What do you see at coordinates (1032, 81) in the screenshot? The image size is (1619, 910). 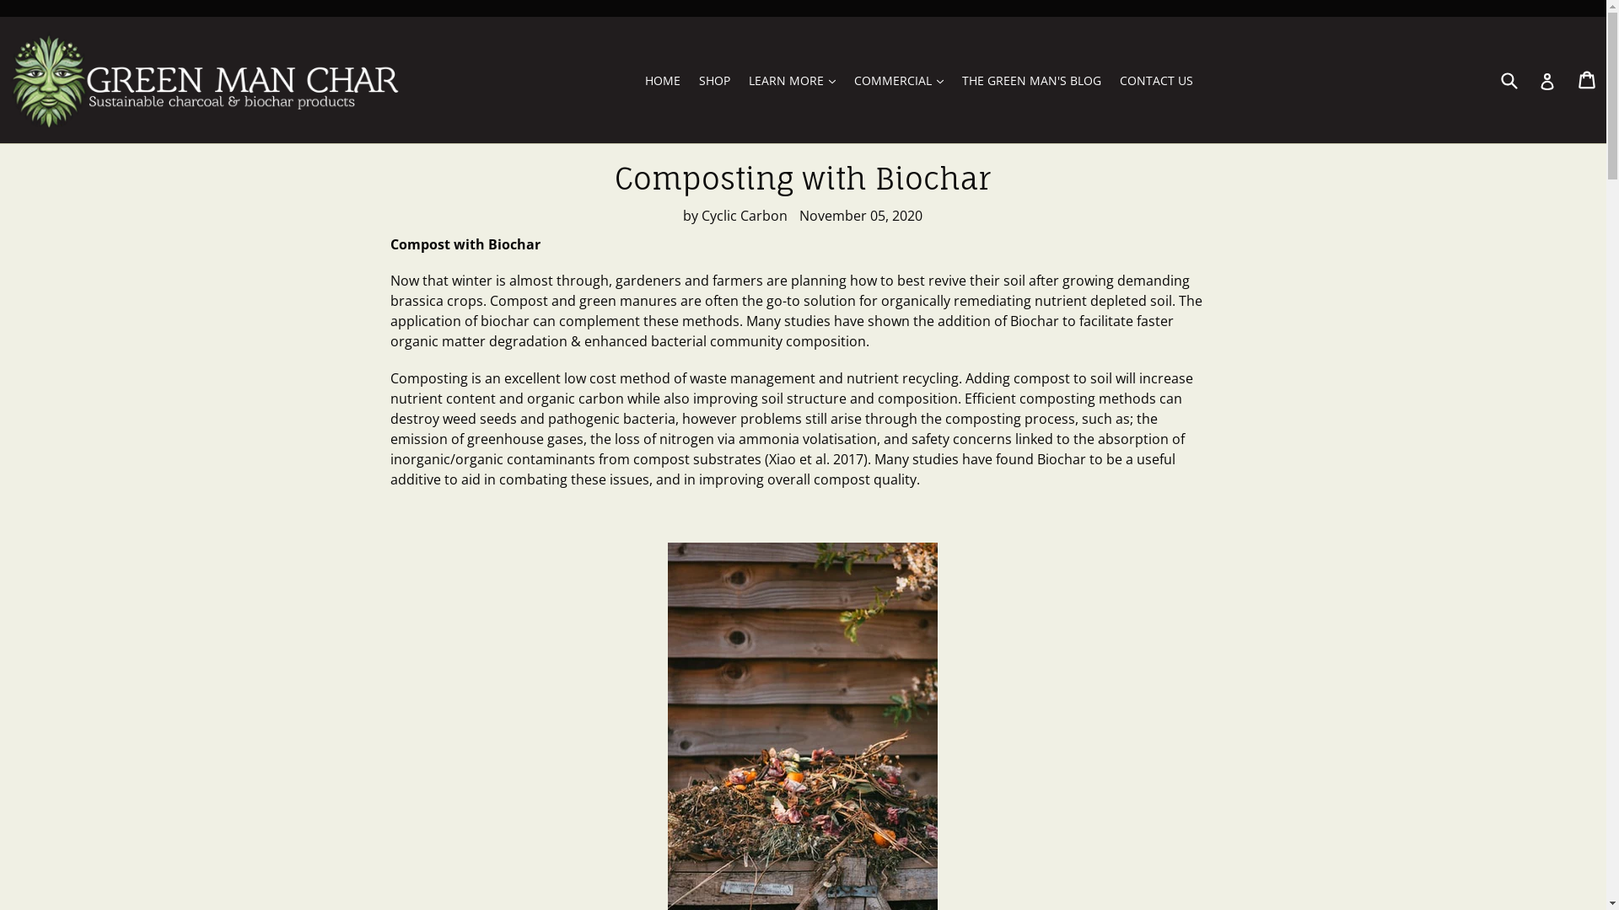 I see `THE GREEN MAN'S BLOG` at bounding box center [1032, 81].